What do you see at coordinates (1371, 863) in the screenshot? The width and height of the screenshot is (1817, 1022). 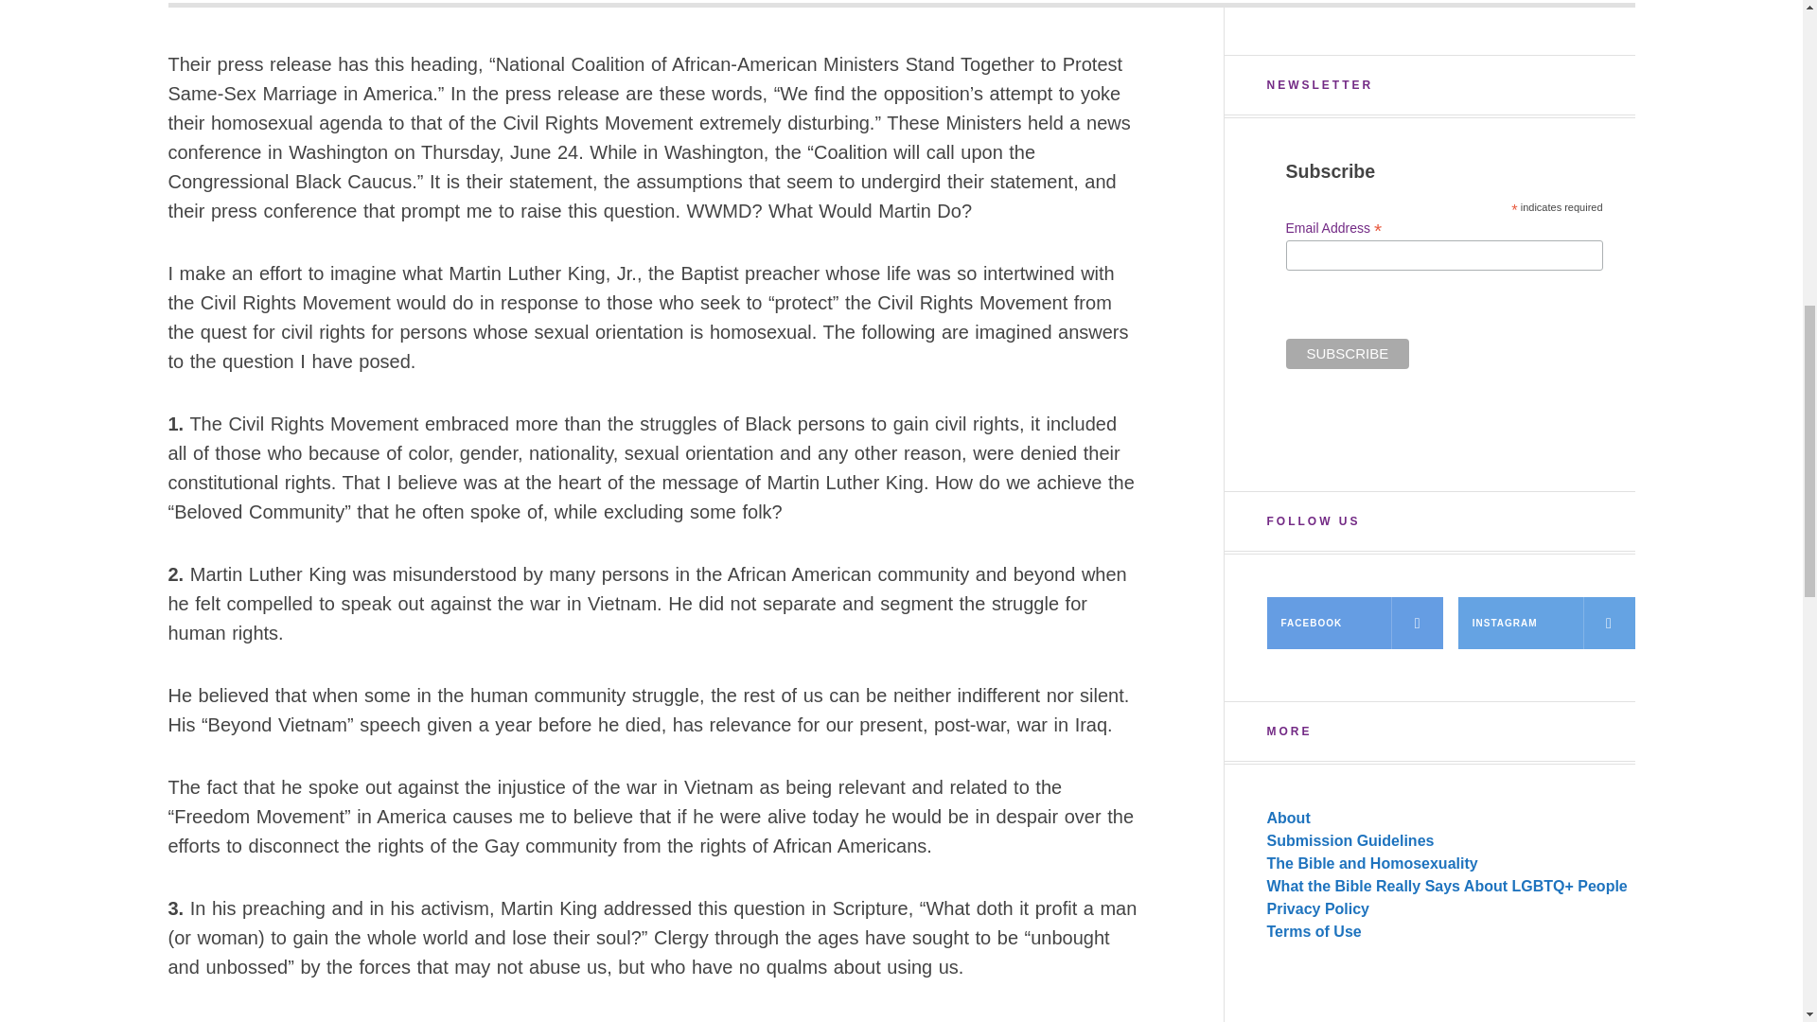 I see `The Bible and Homosexuality` at bounding box center [1371, 863].